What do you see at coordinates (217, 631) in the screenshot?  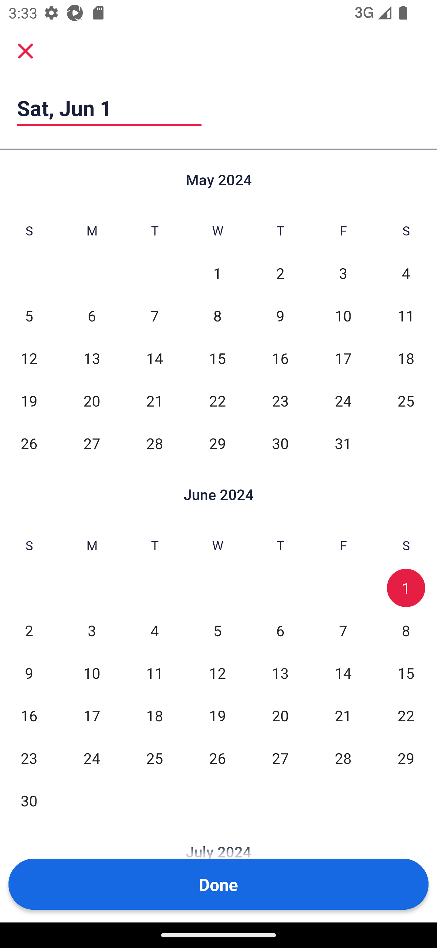 I see `5 Wed, Jun 5, Not Selected` at bounding box center [217, 631].